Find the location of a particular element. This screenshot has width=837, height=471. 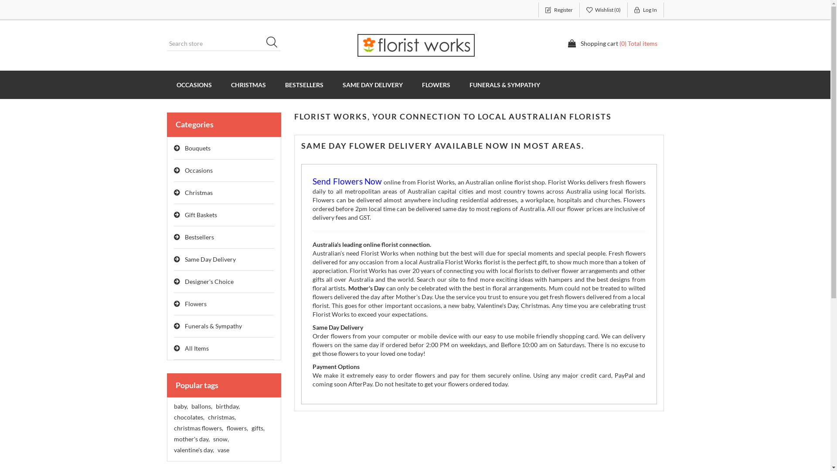

CHRISTMAS is located at coordinates (248, 85).